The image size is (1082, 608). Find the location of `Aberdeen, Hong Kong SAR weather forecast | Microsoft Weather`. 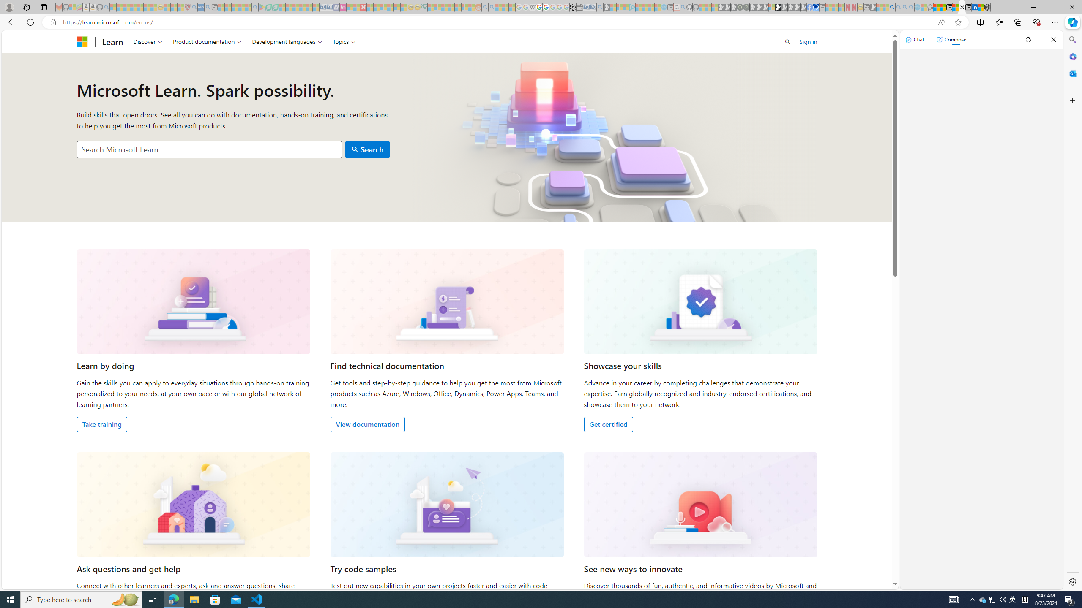

Aberdeen, Hong Kong SAR weather forecast | Microsoft Weather is located at coordinates (943, 7).